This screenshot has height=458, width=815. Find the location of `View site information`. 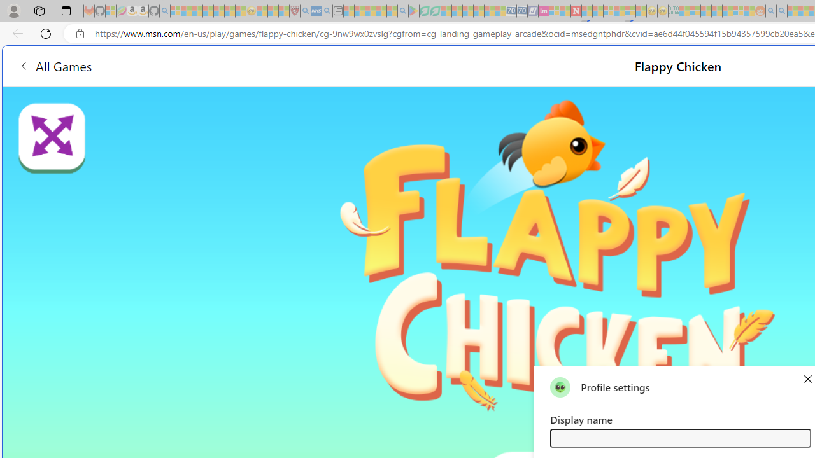

View site information is located at coordinates (80, 34).